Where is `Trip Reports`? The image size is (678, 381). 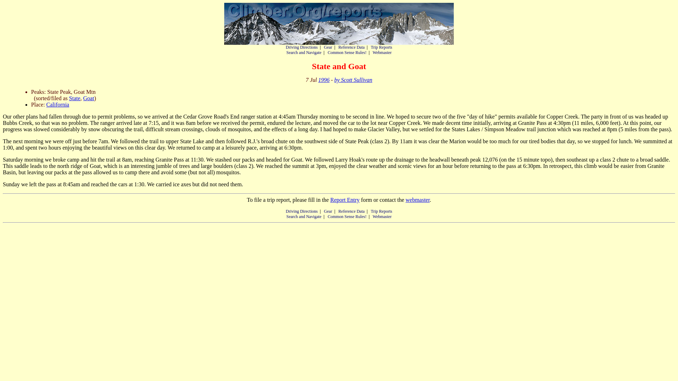
Trip Reports is located at coordinates (381, 47).